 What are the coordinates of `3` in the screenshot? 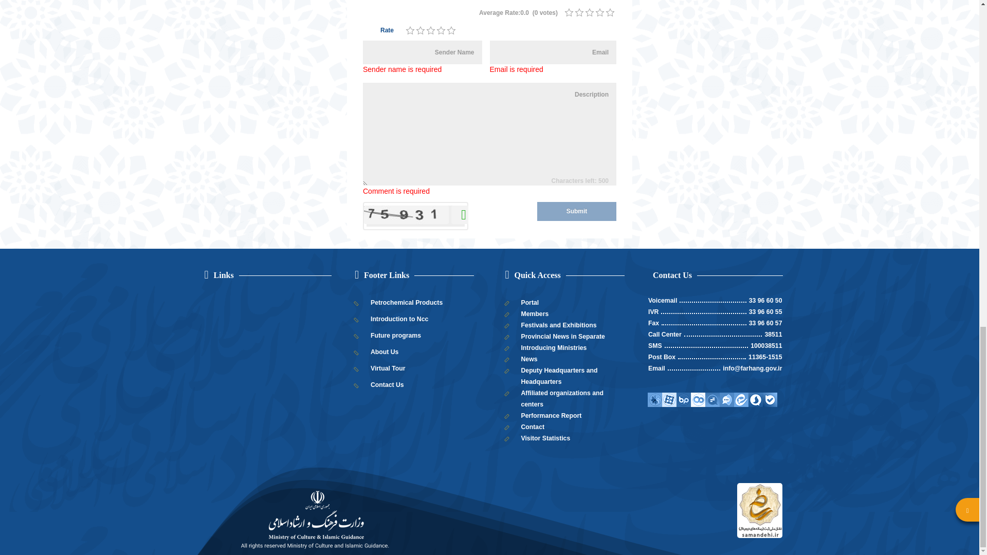 It's located at (589, 12).